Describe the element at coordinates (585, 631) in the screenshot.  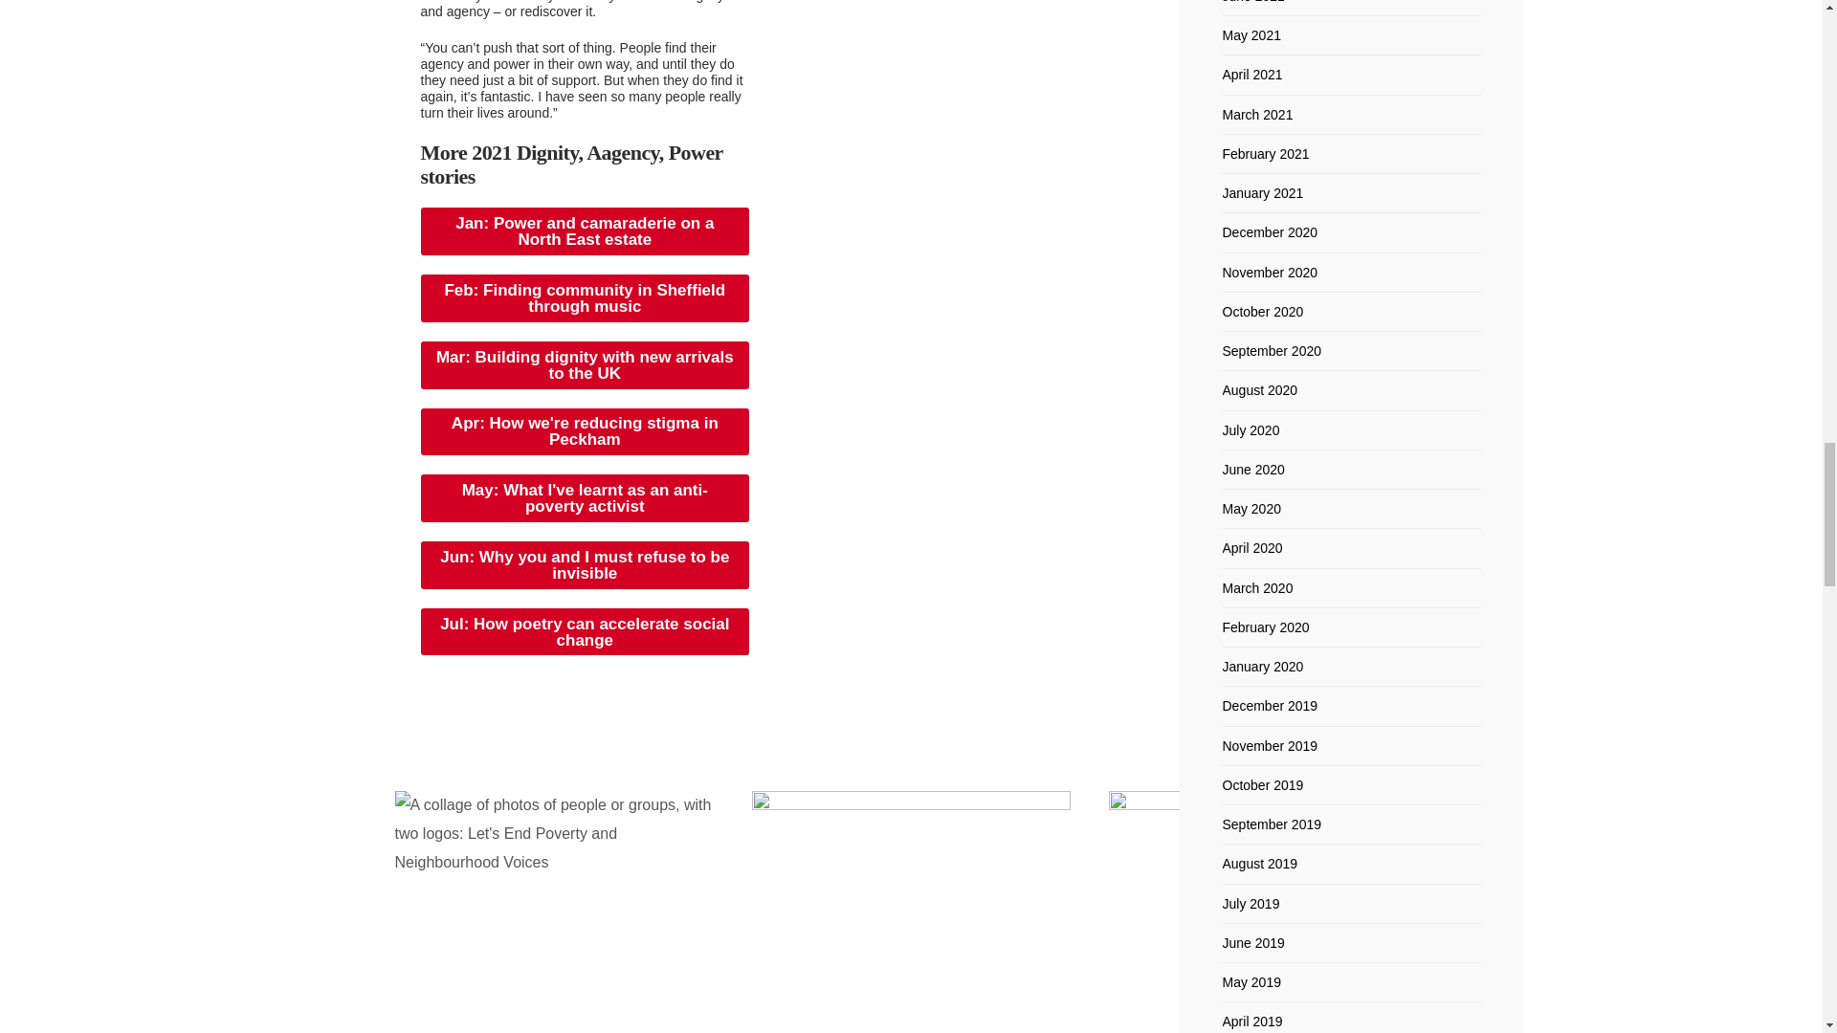
I see `Jul: How poetry can accelerate social change` at that location.